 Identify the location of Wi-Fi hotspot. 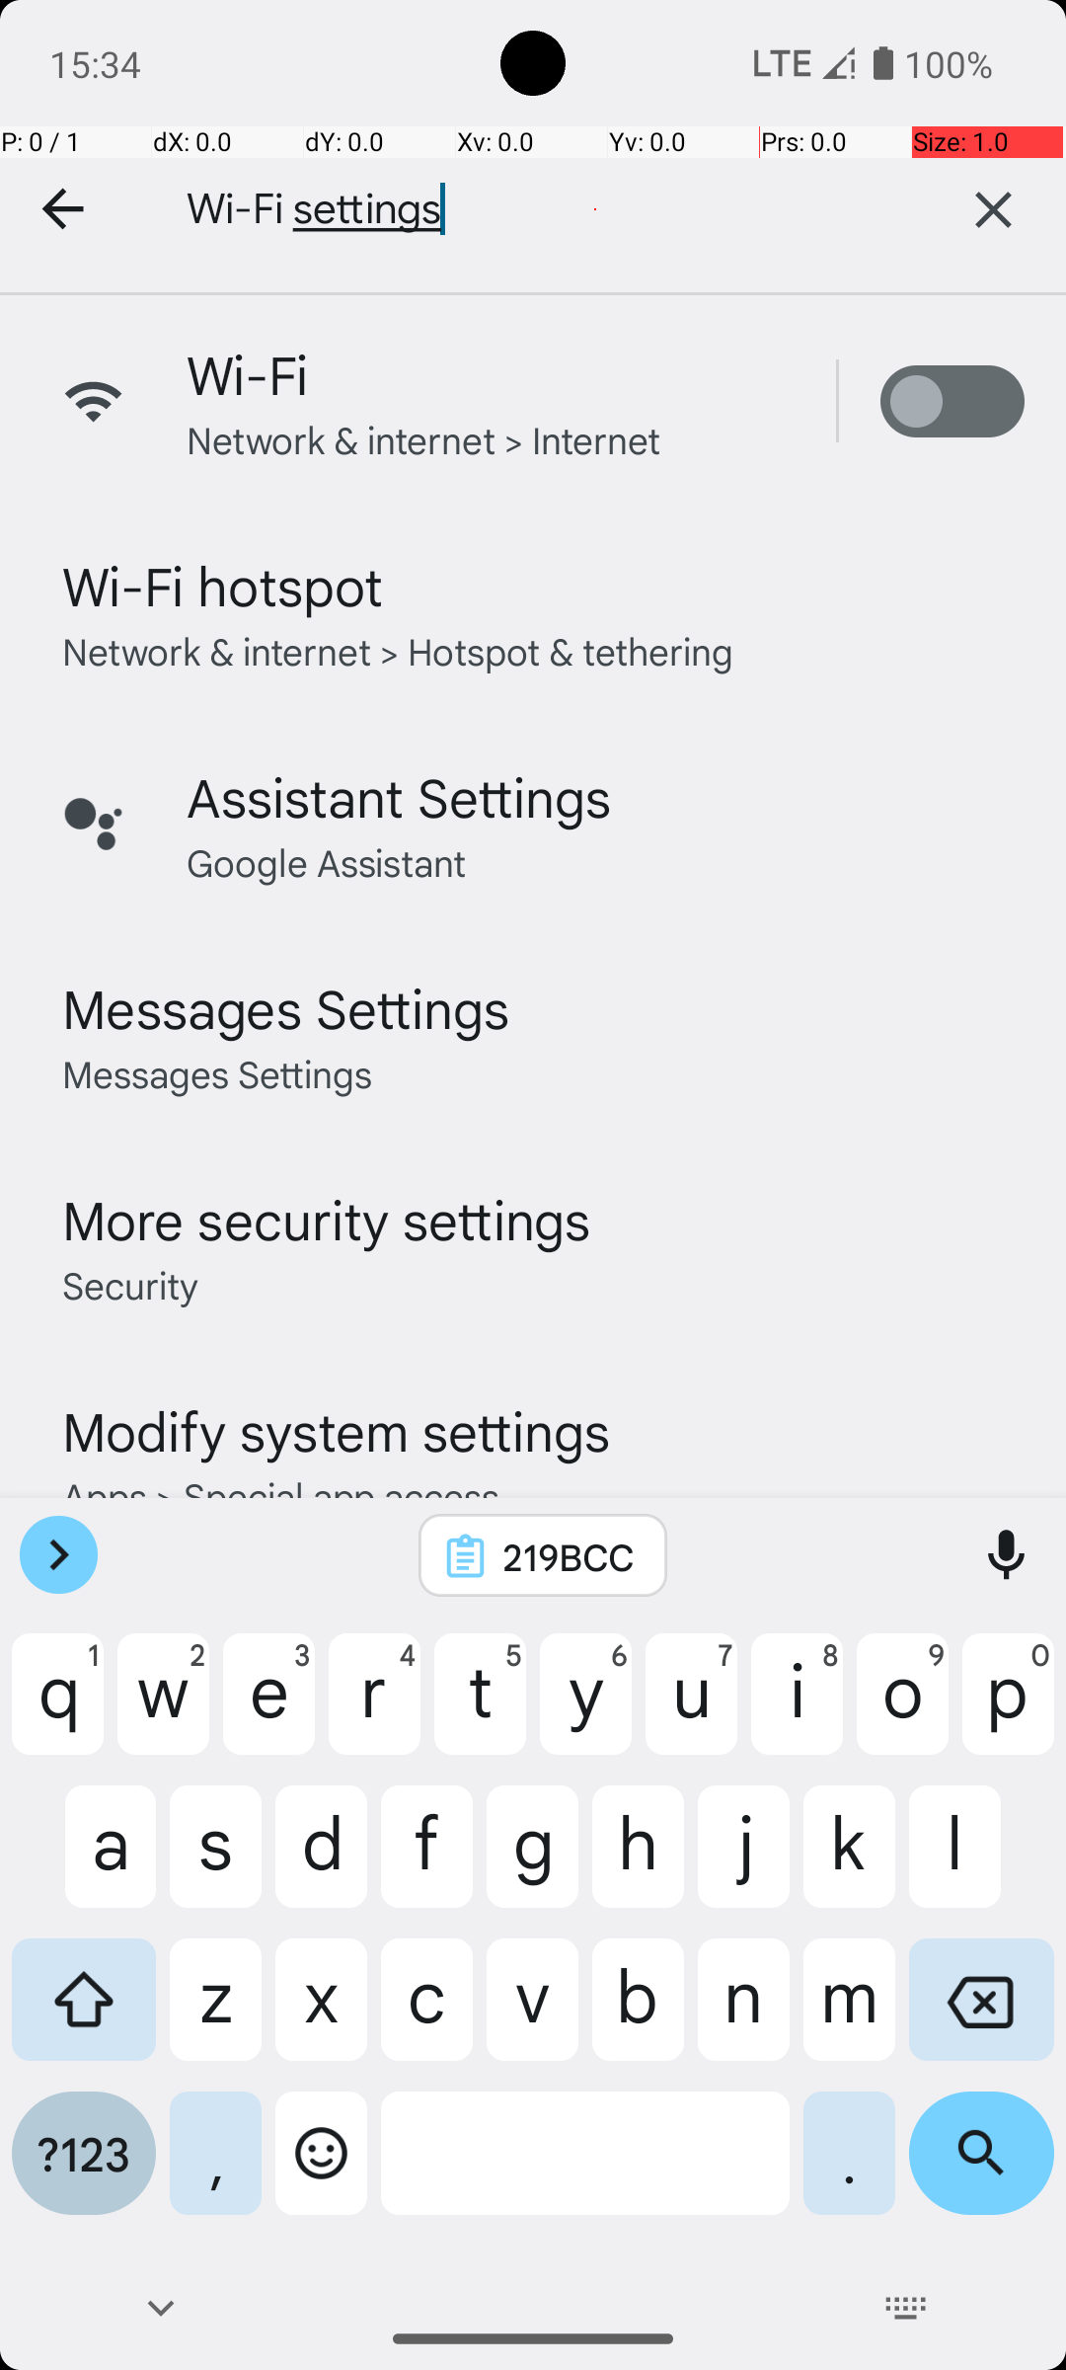
(223, 585).